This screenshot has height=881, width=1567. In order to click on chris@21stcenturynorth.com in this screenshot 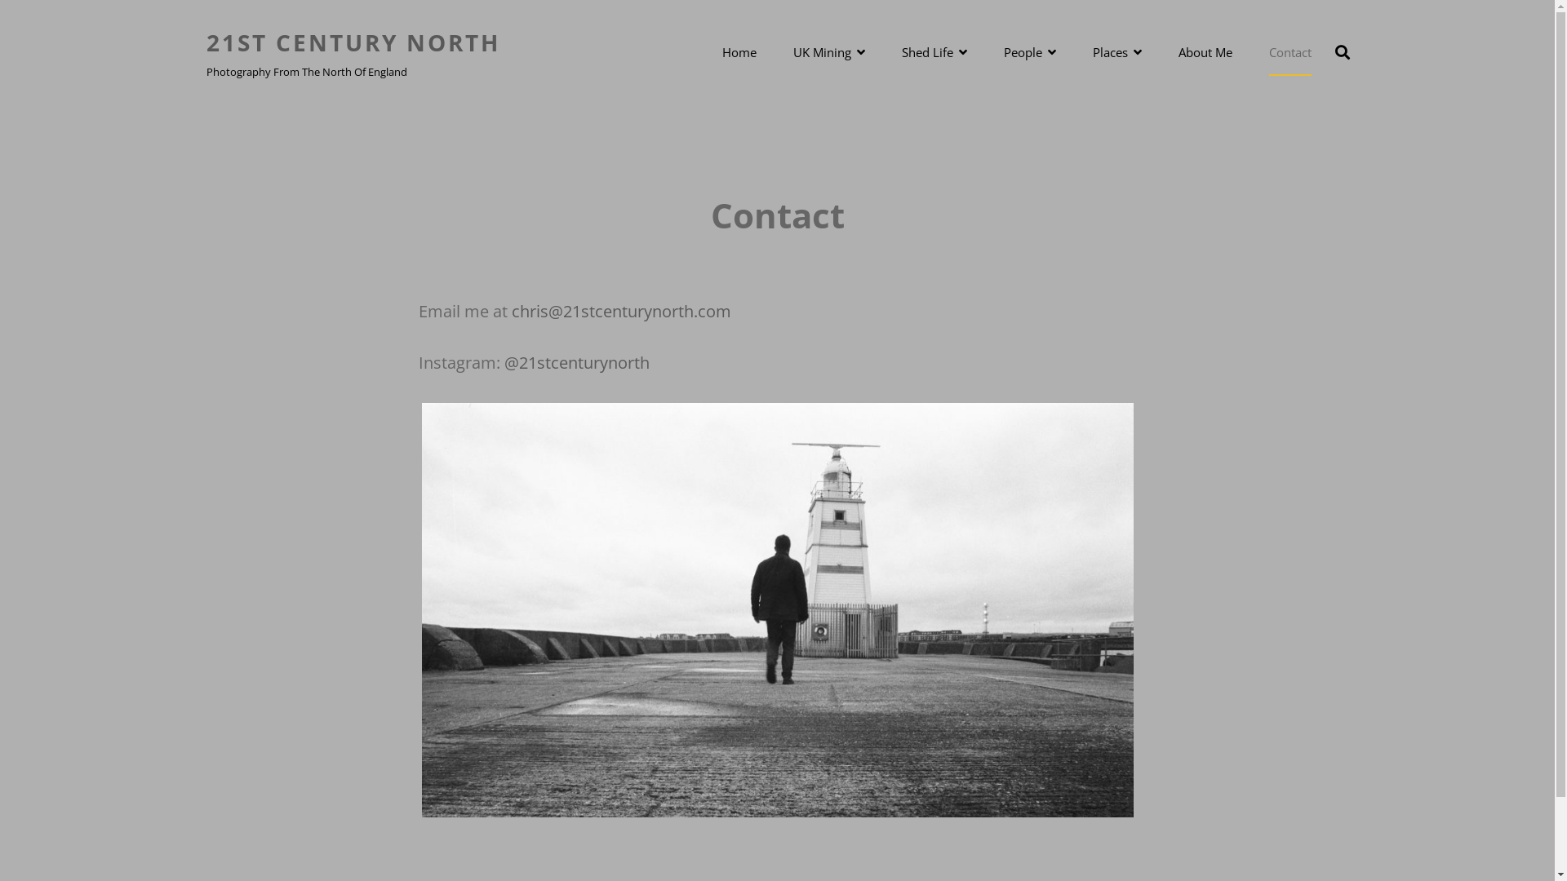, I will do `click(620, 312)`.